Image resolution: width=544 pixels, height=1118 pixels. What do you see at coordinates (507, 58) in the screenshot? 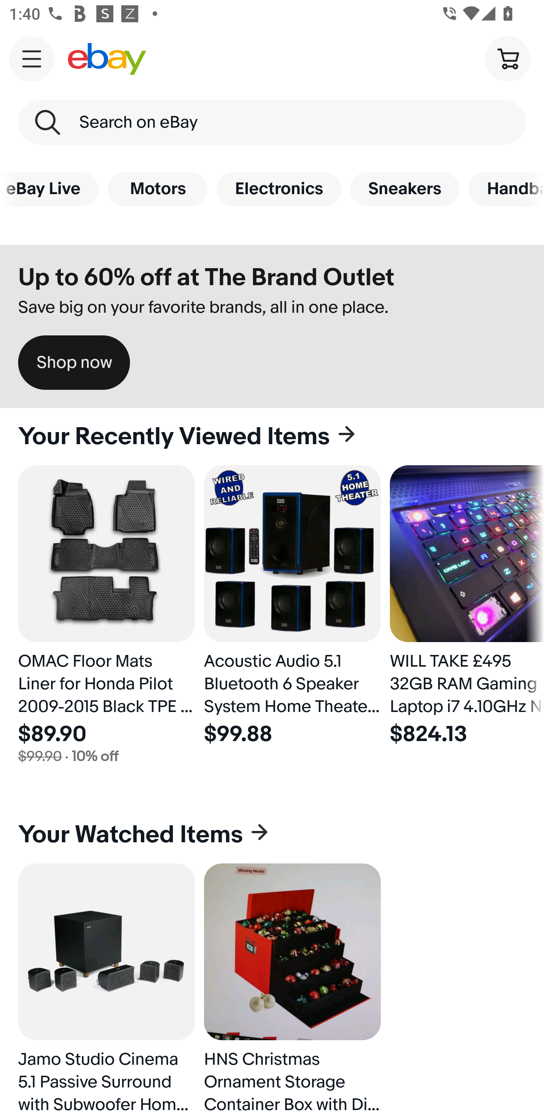
I see `Cart button shopping cart` at bounding box center [507, 58].